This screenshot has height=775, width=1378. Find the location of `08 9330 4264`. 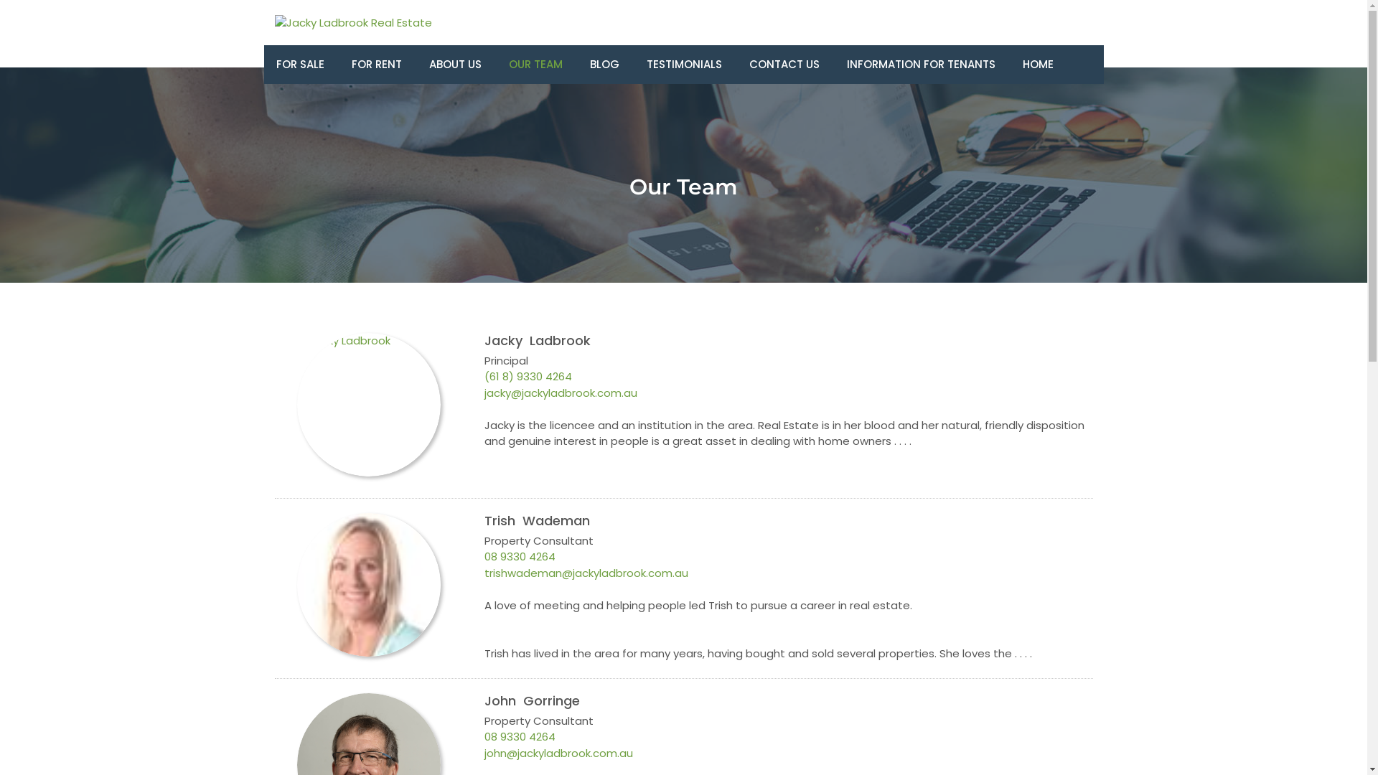

08 9330 4264 is located at coordinates (520, 557).